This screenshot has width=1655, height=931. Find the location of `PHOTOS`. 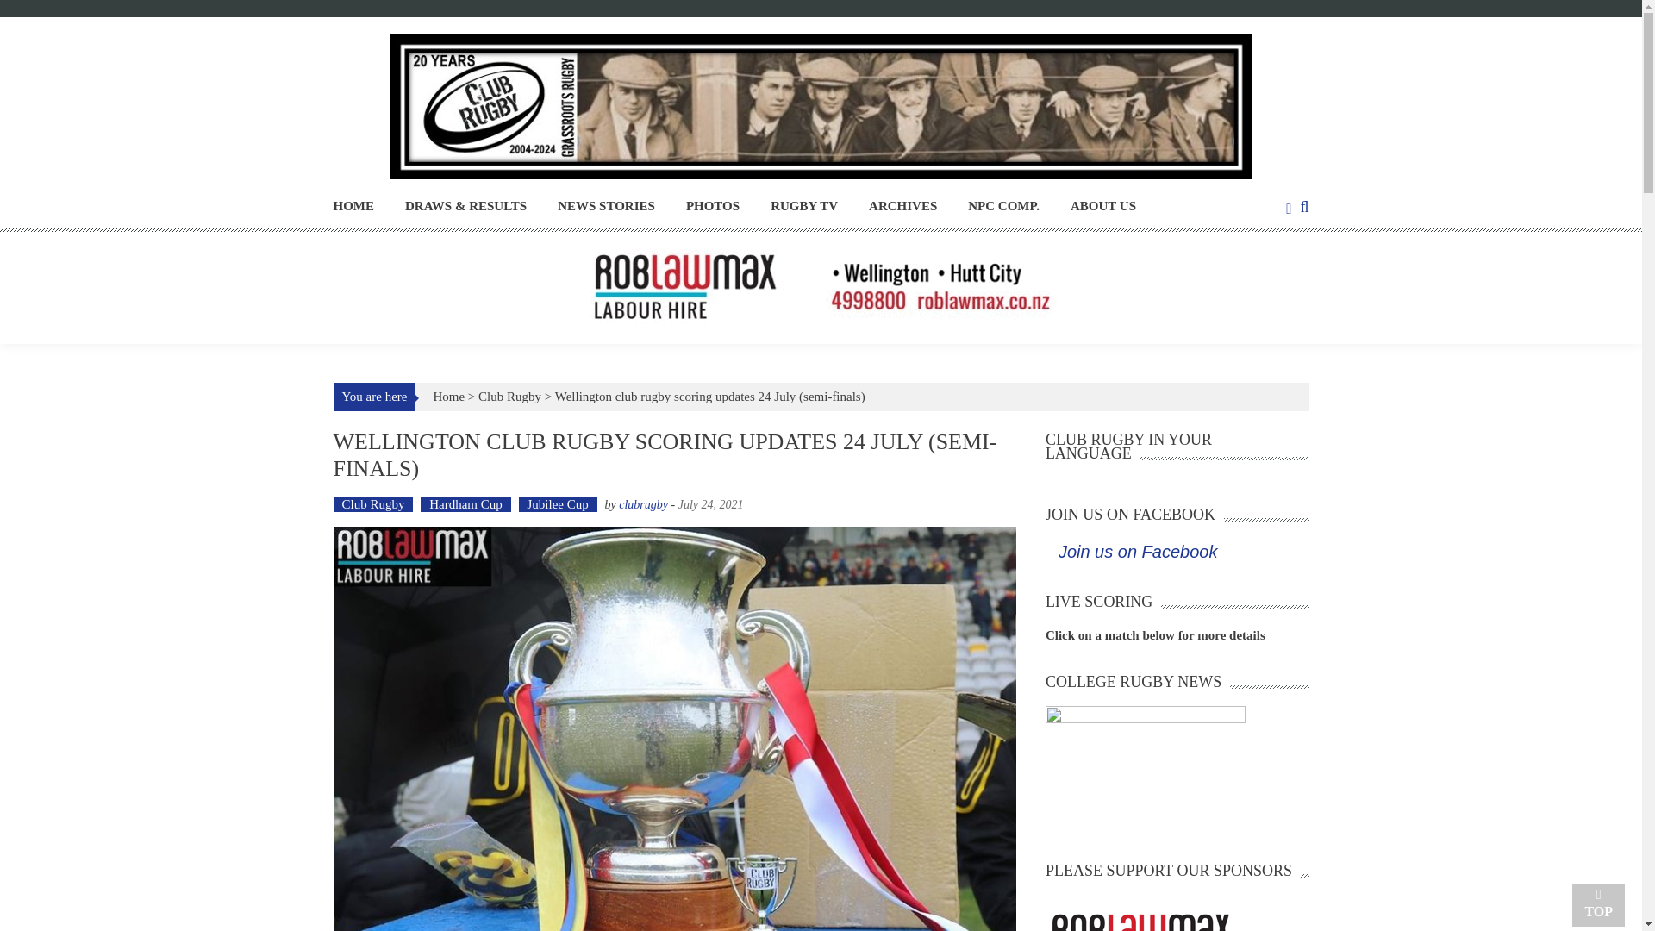

PHOTOS is located at coordinates (713, 205).